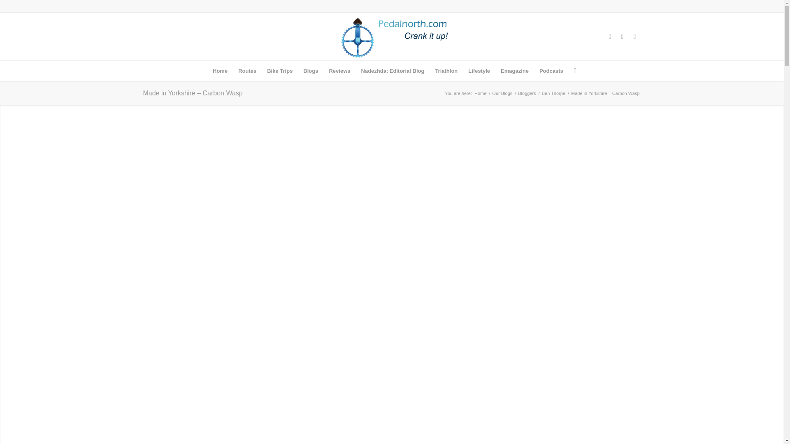  Describe the element at coordinates (220, 71) in the screenshot. I see `Home` at that location.